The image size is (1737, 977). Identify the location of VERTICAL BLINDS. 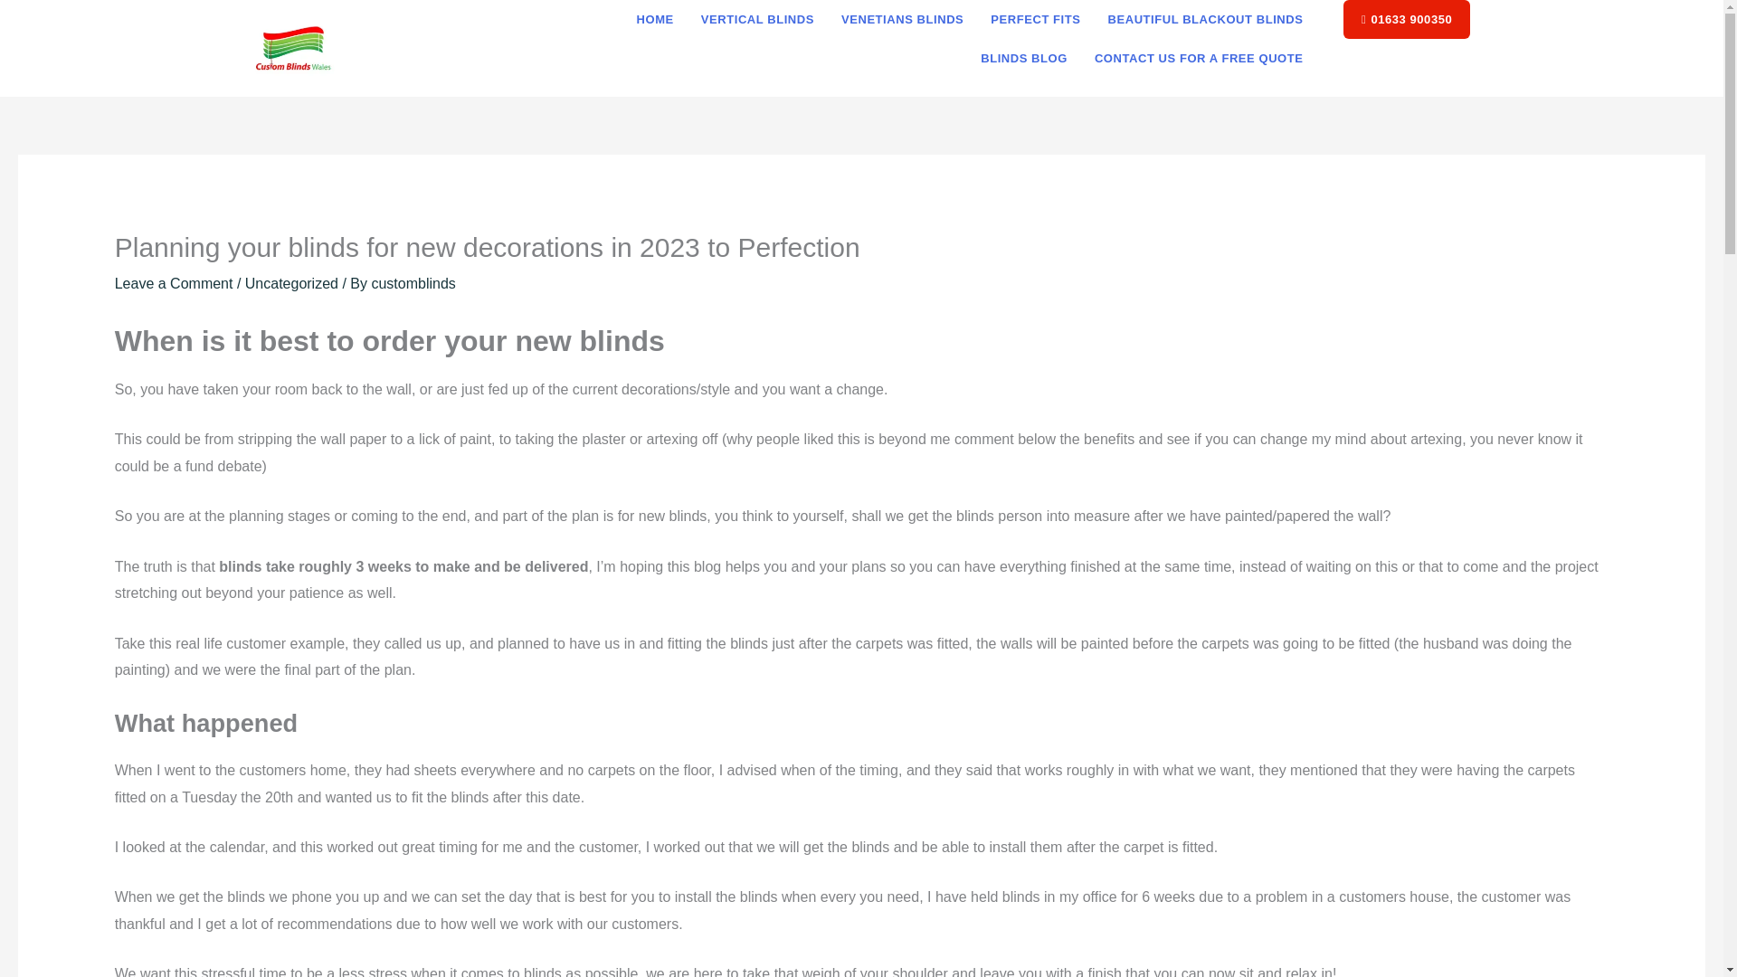
(758, 20).